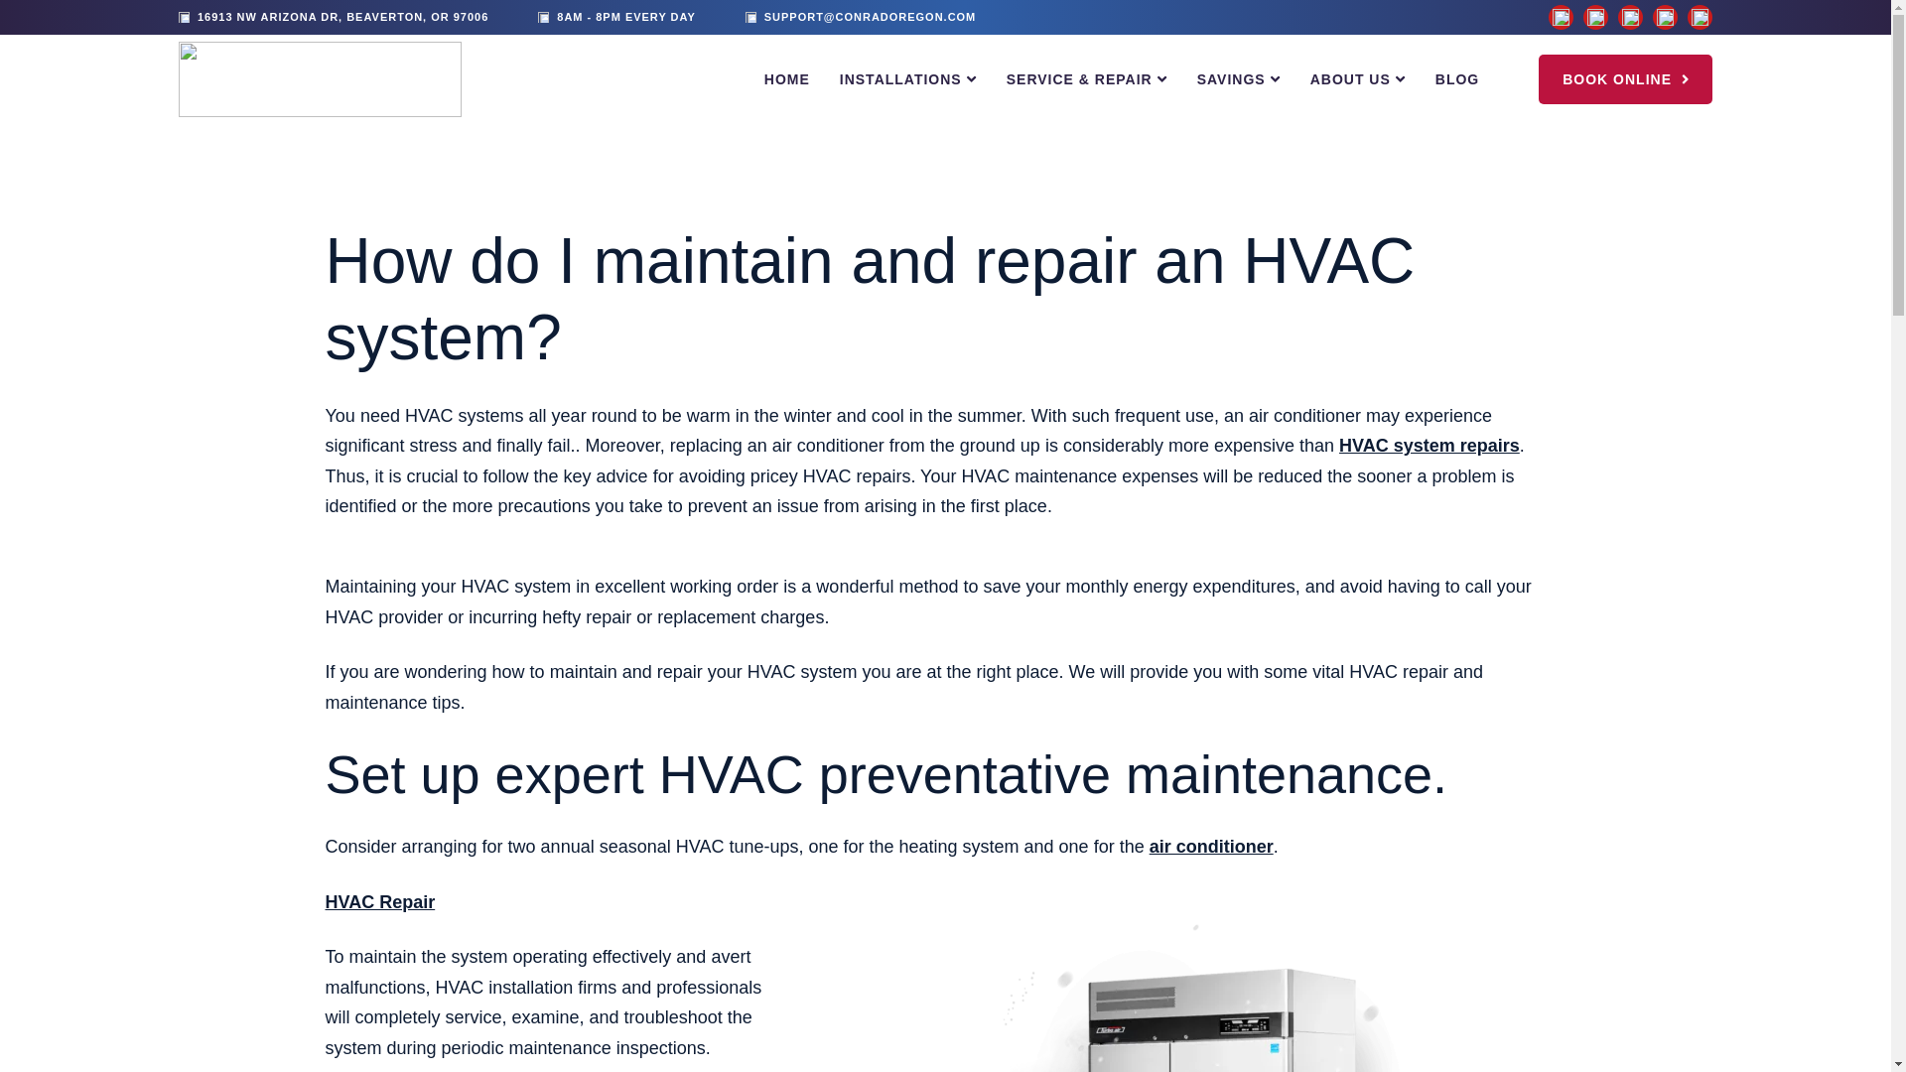  I want to click on BLOG, so click(1456, 79).